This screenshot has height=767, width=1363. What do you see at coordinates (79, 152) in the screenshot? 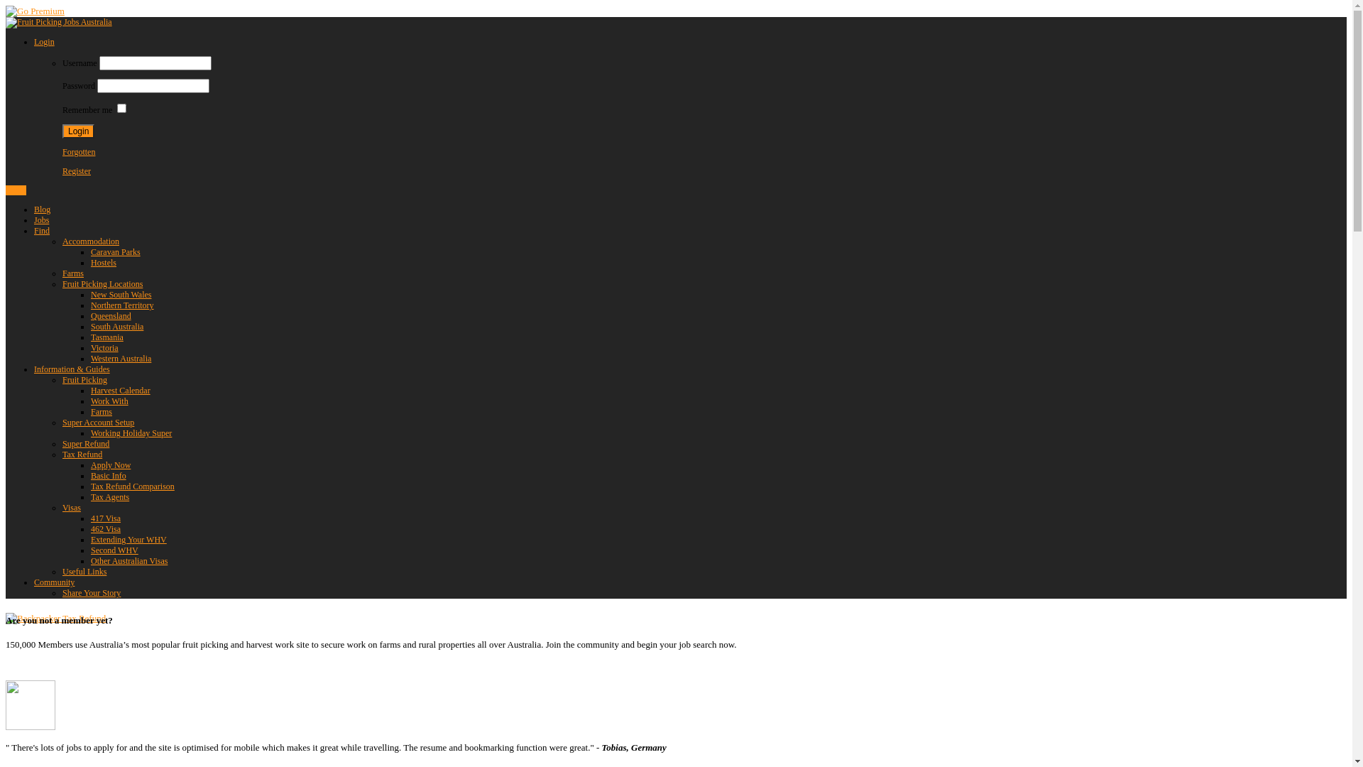
I see `Forgotten` at bounding box center [79, 152].